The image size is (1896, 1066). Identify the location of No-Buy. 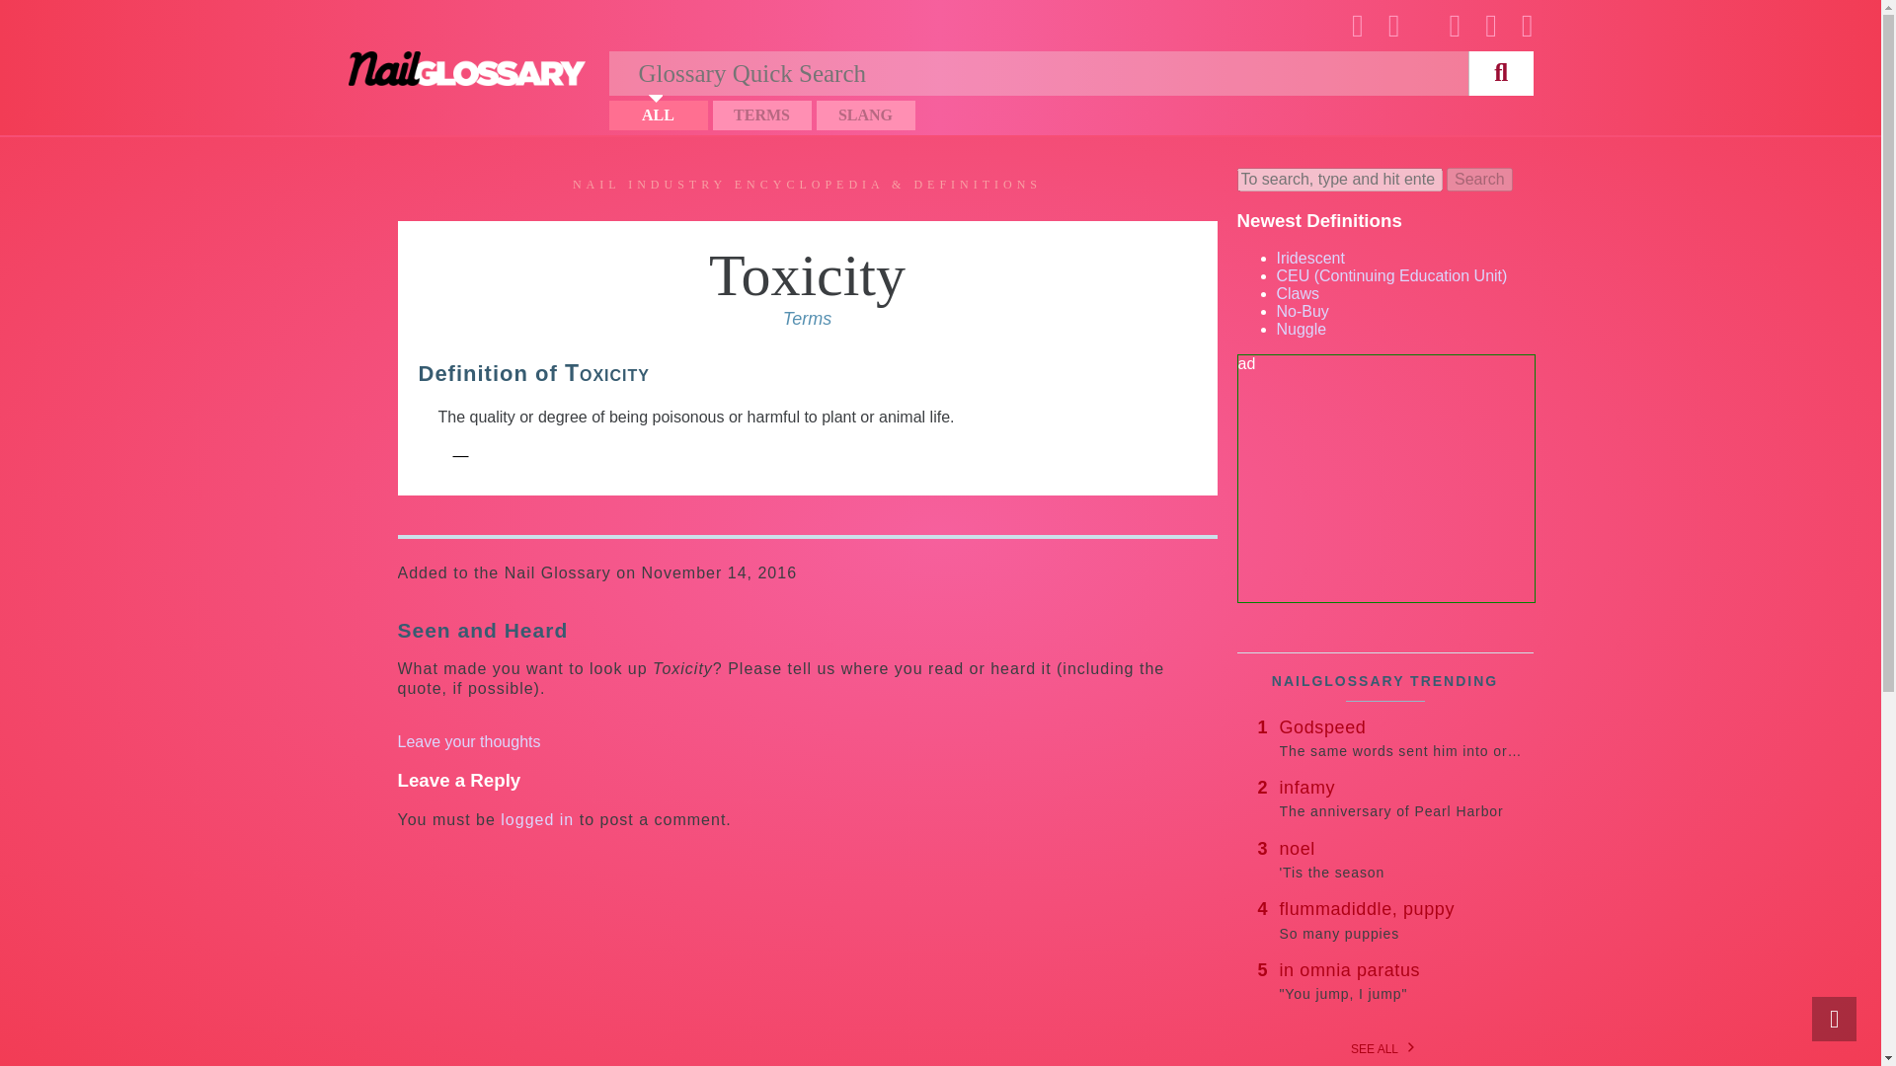
(465, 68).